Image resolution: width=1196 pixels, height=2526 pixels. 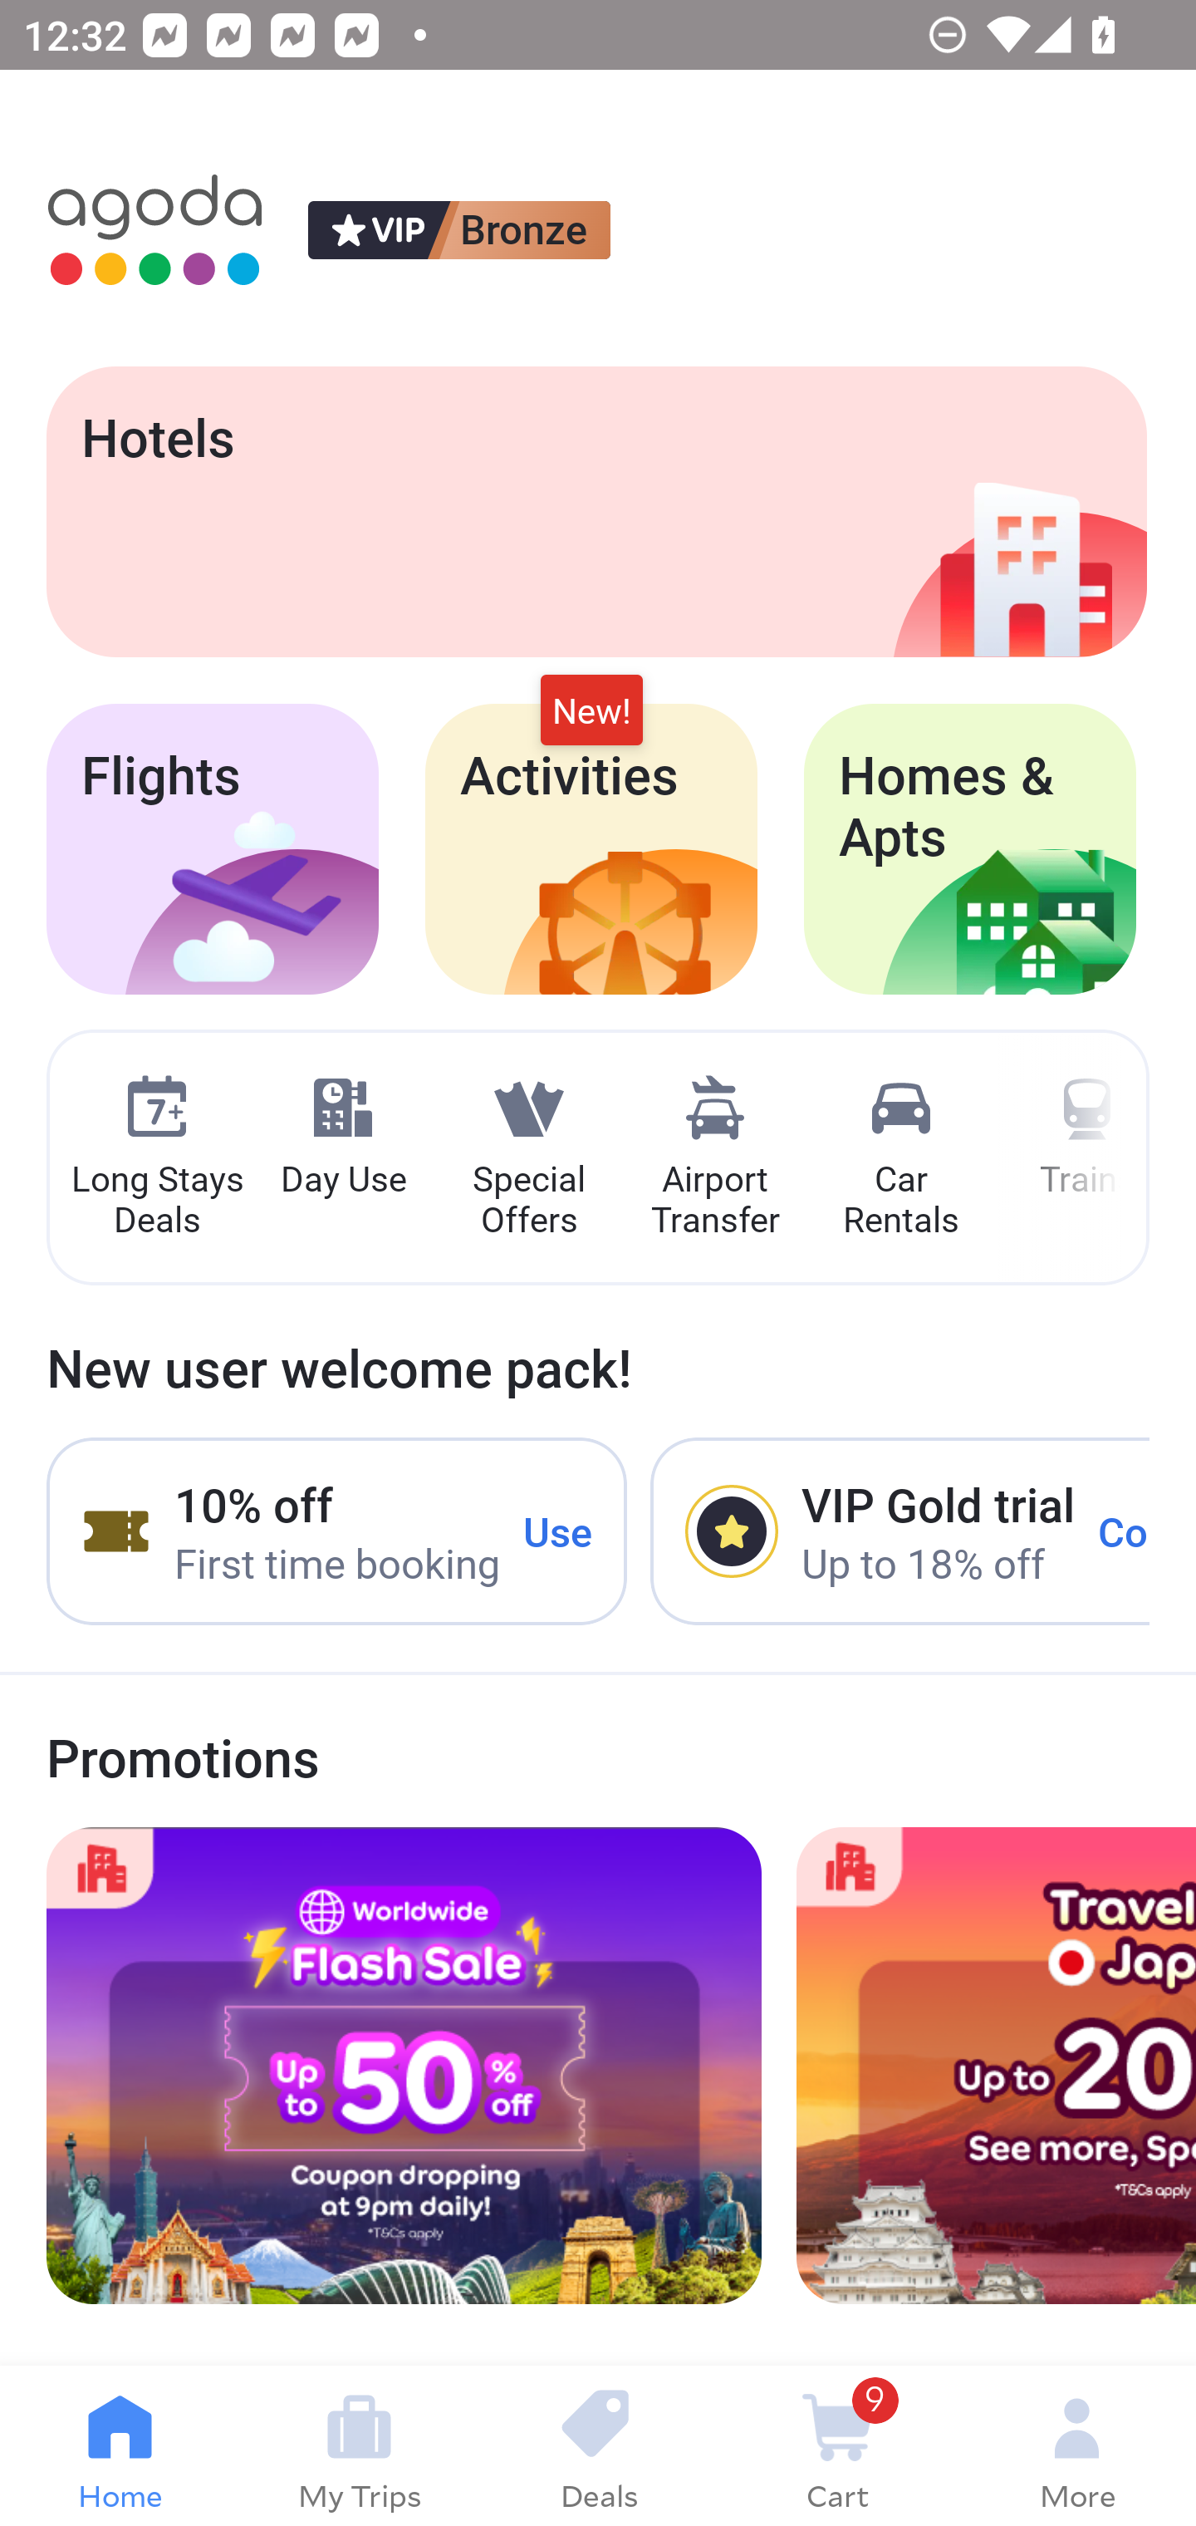 I want to click on Long Stays Deals, so click(x=156, y=1158).